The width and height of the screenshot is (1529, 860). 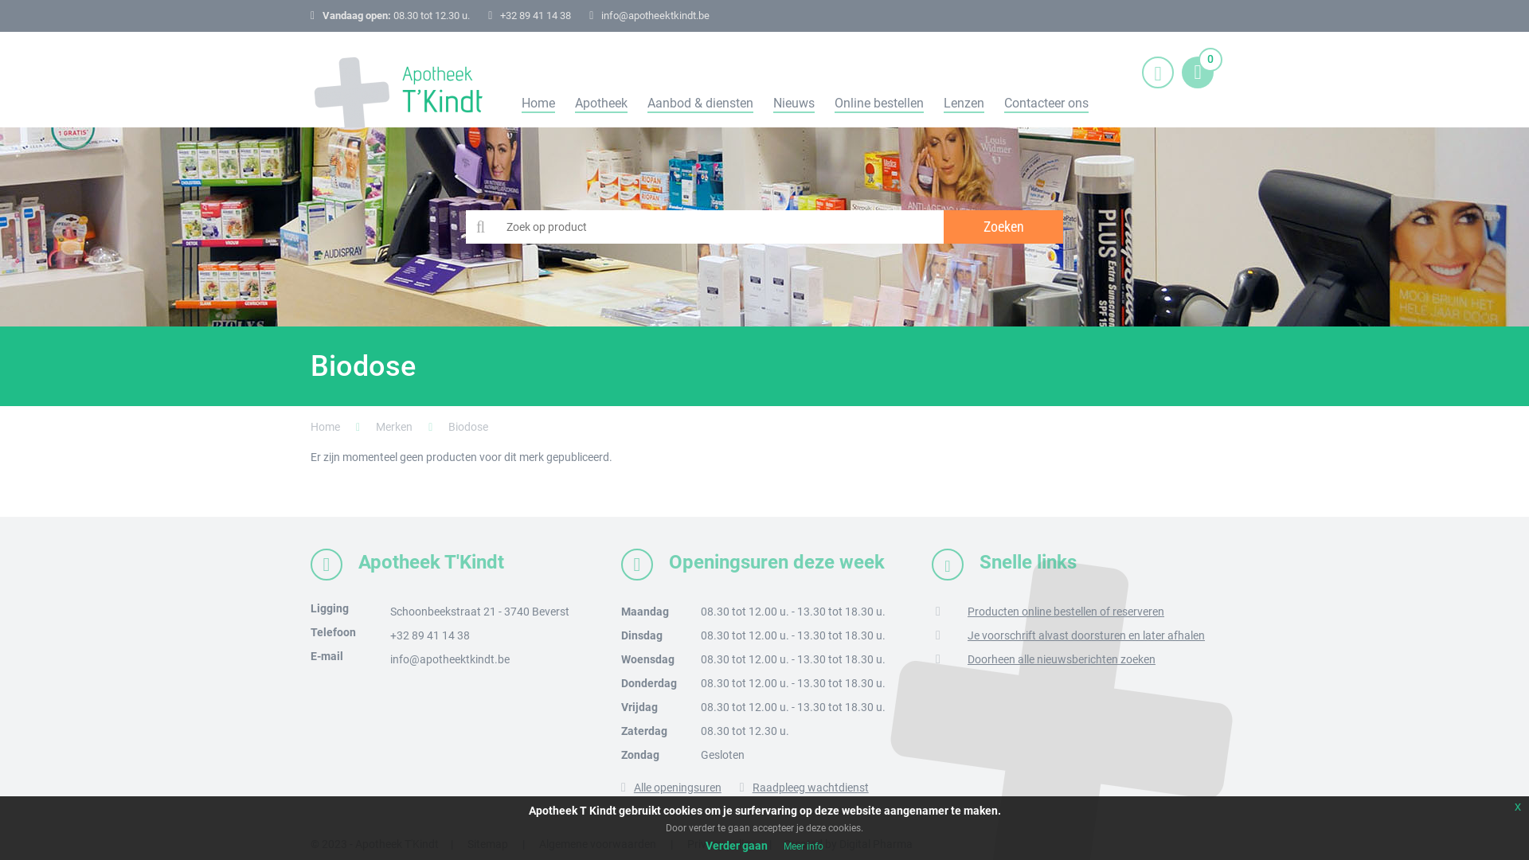 I want to click on Alle openingsuren, so click(x=671, y=788).